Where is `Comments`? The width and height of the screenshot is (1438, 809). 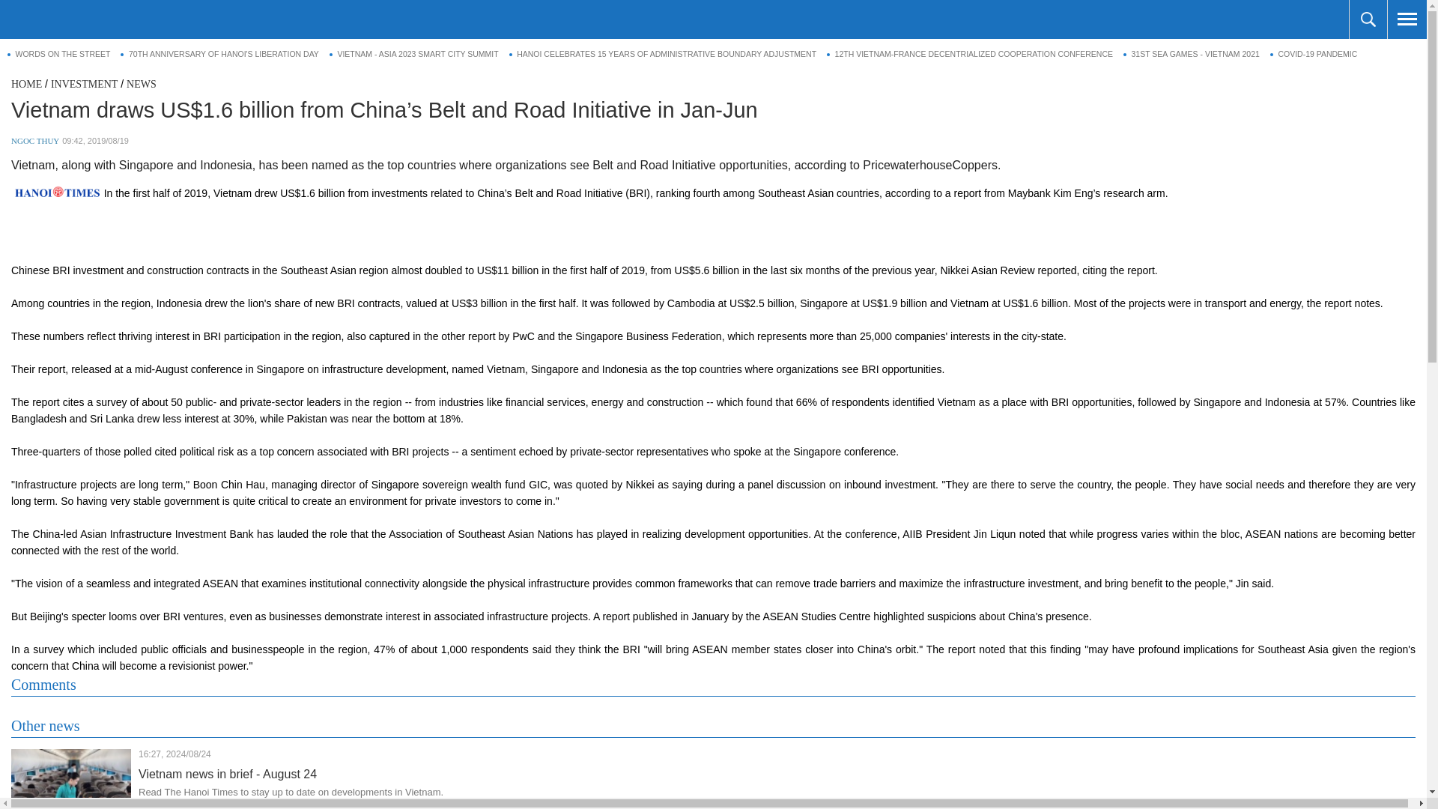
Comments is located at coordinates (43, 685).